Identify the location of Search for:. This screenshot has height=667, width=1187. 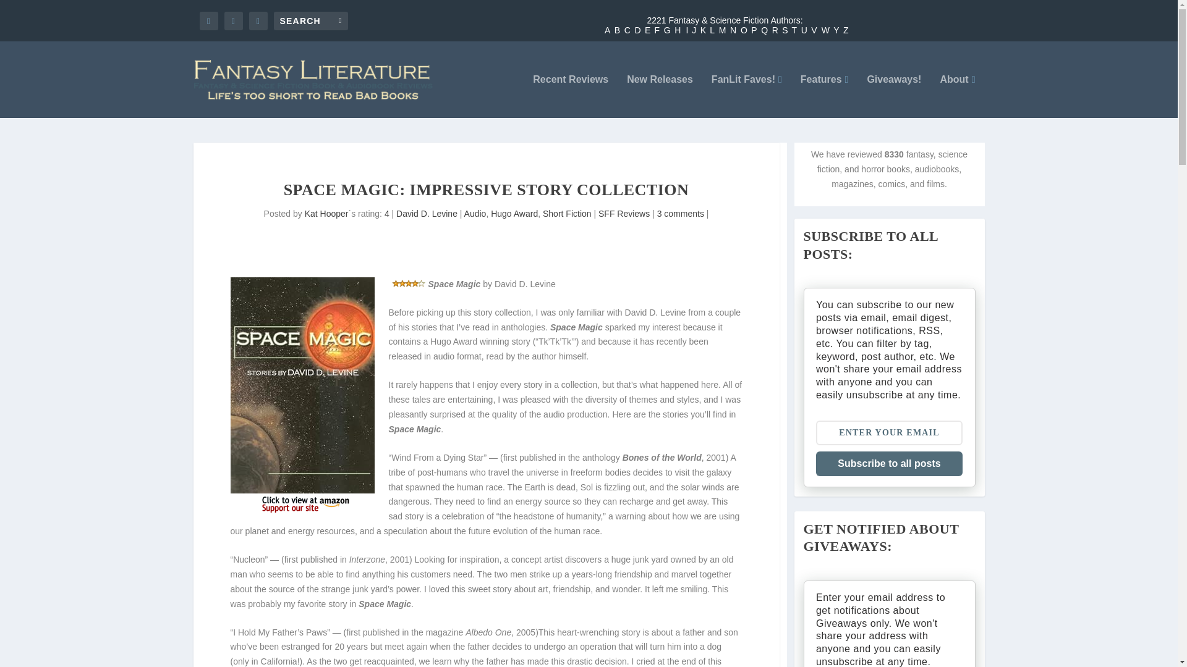
(310, 20).